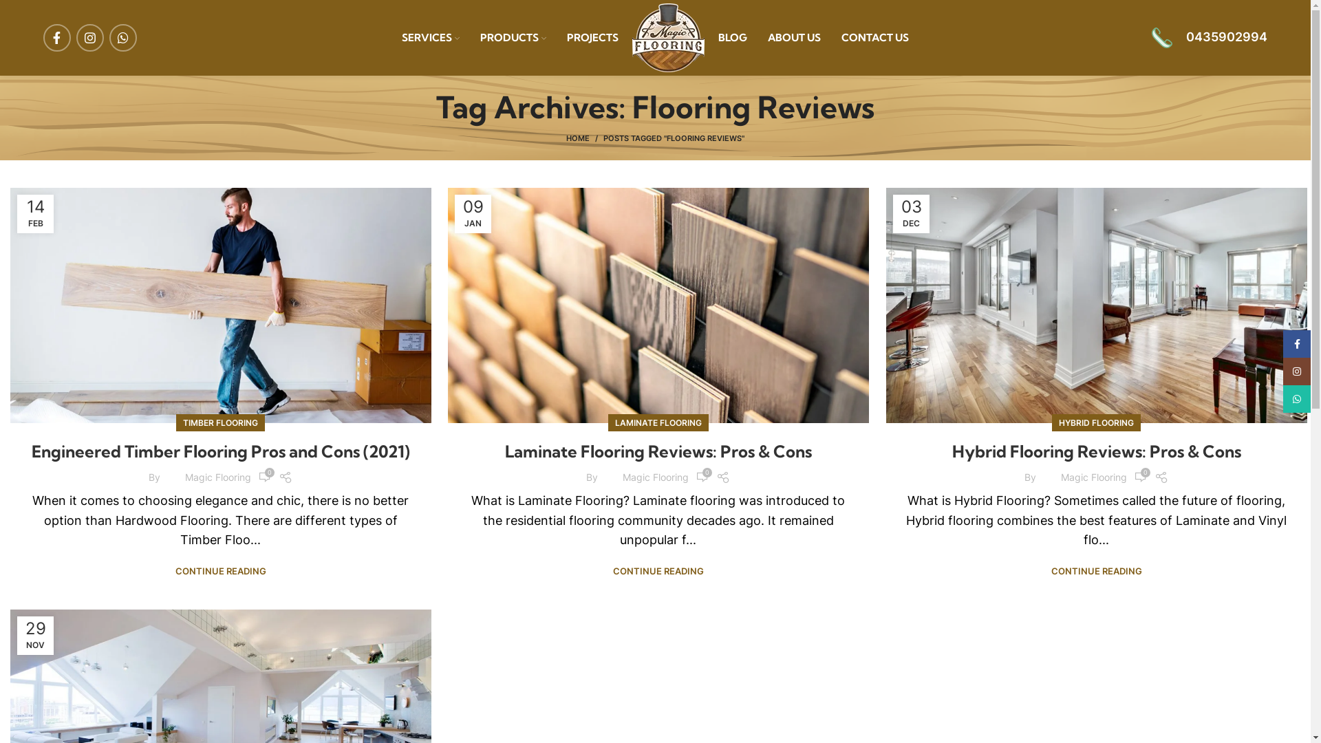 This screenshot has width=1321, height=743. What do you see at coordinates (1141, 477) in the screenshot?
I see `0` at bounding box center [1141, 477].